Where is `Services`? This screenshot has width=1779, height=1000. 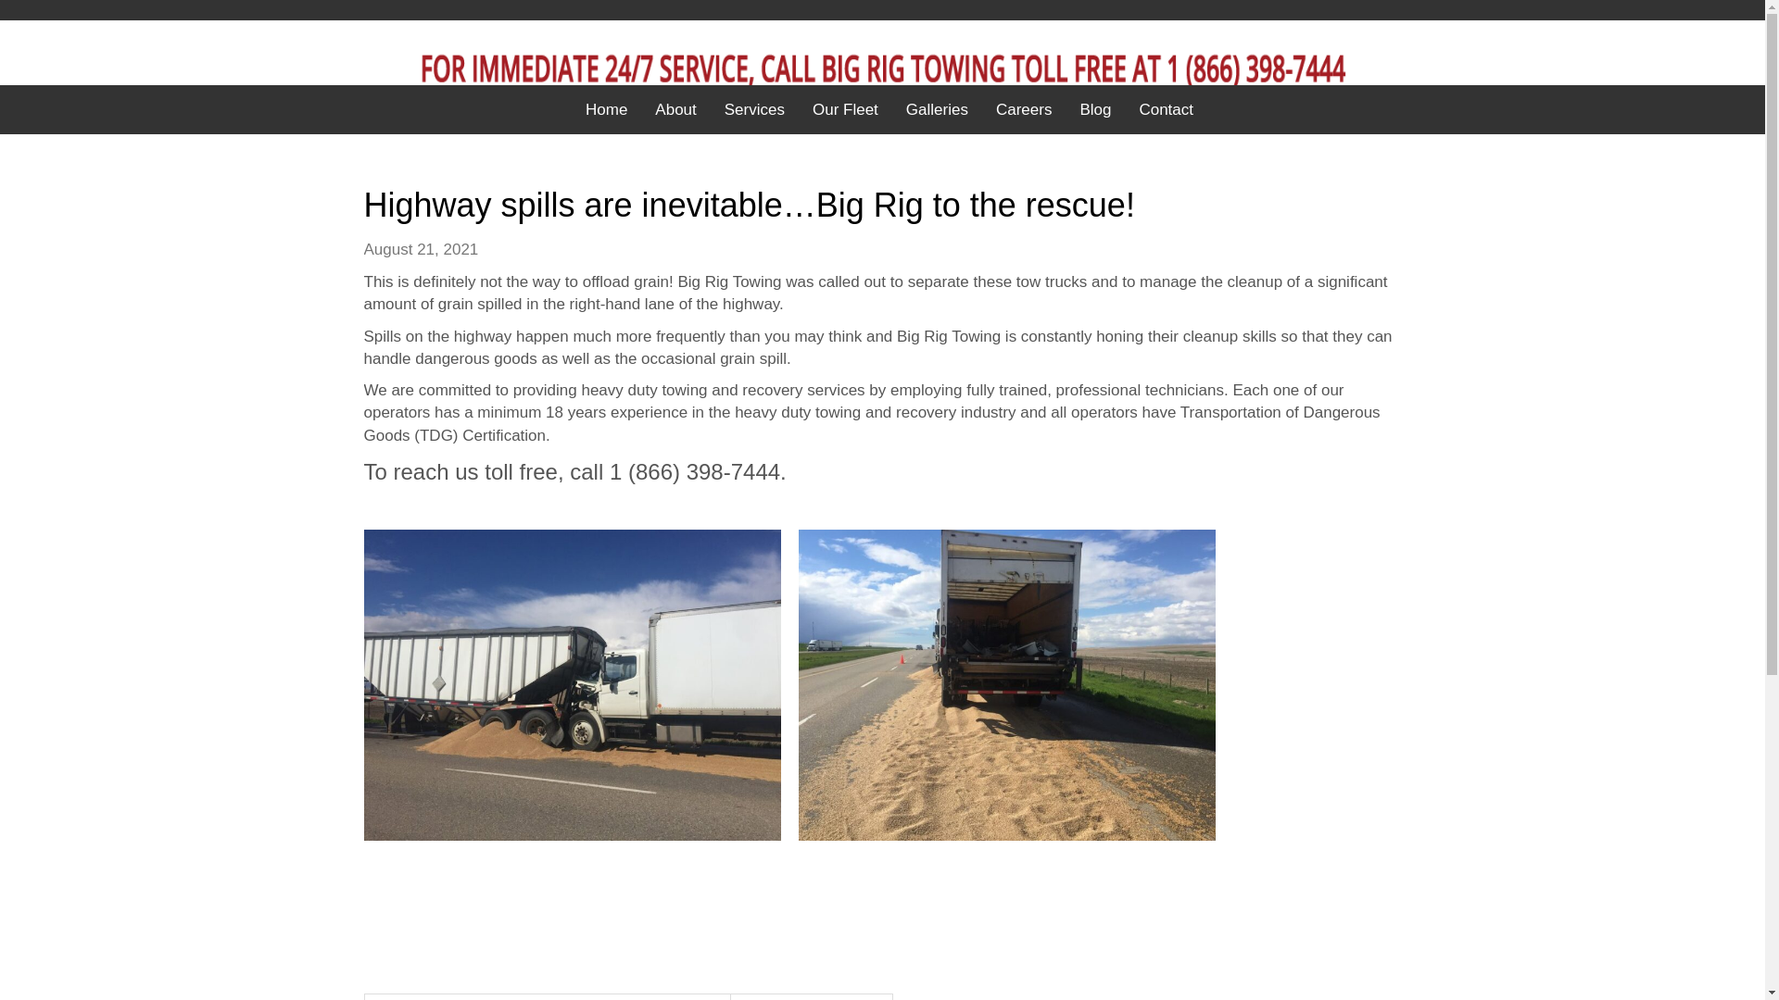
Services is located at coordinates (754, 110).